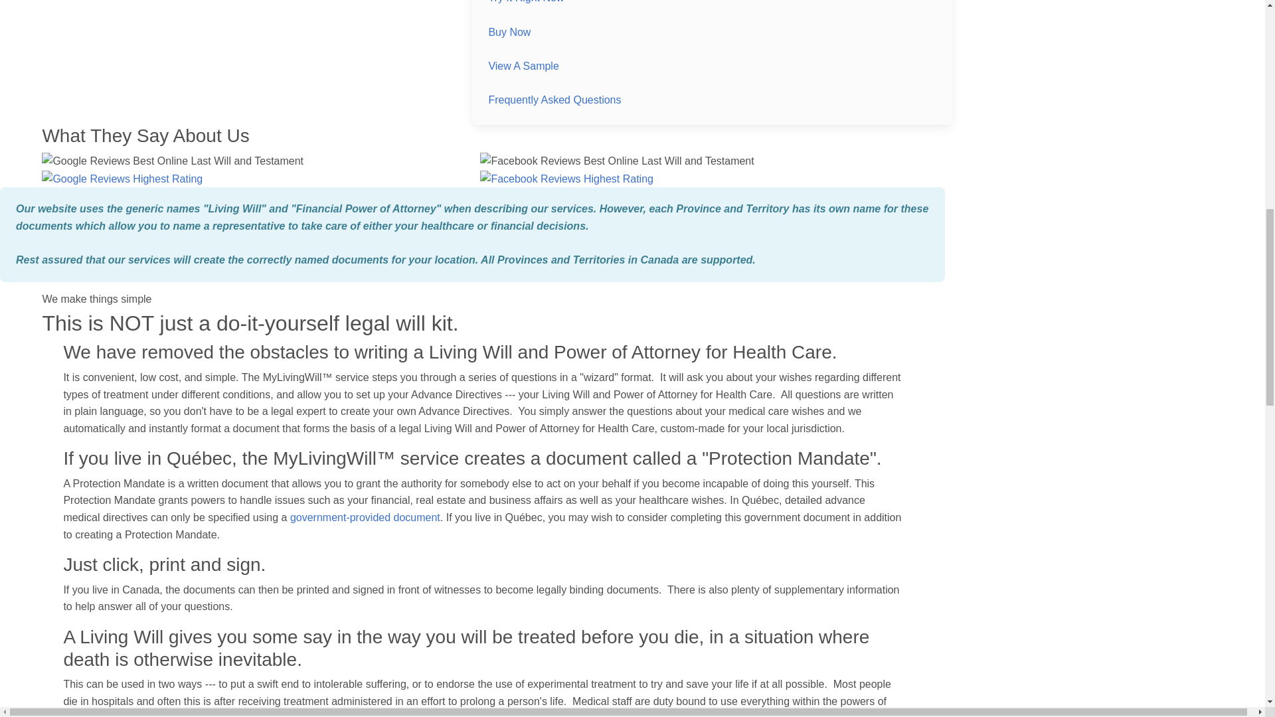 Image resolution: width=1275 pixels, height=717 pixels. Describe the element at coordinates (509, 32) in the screenshot. I see `Buy Now` at that location.